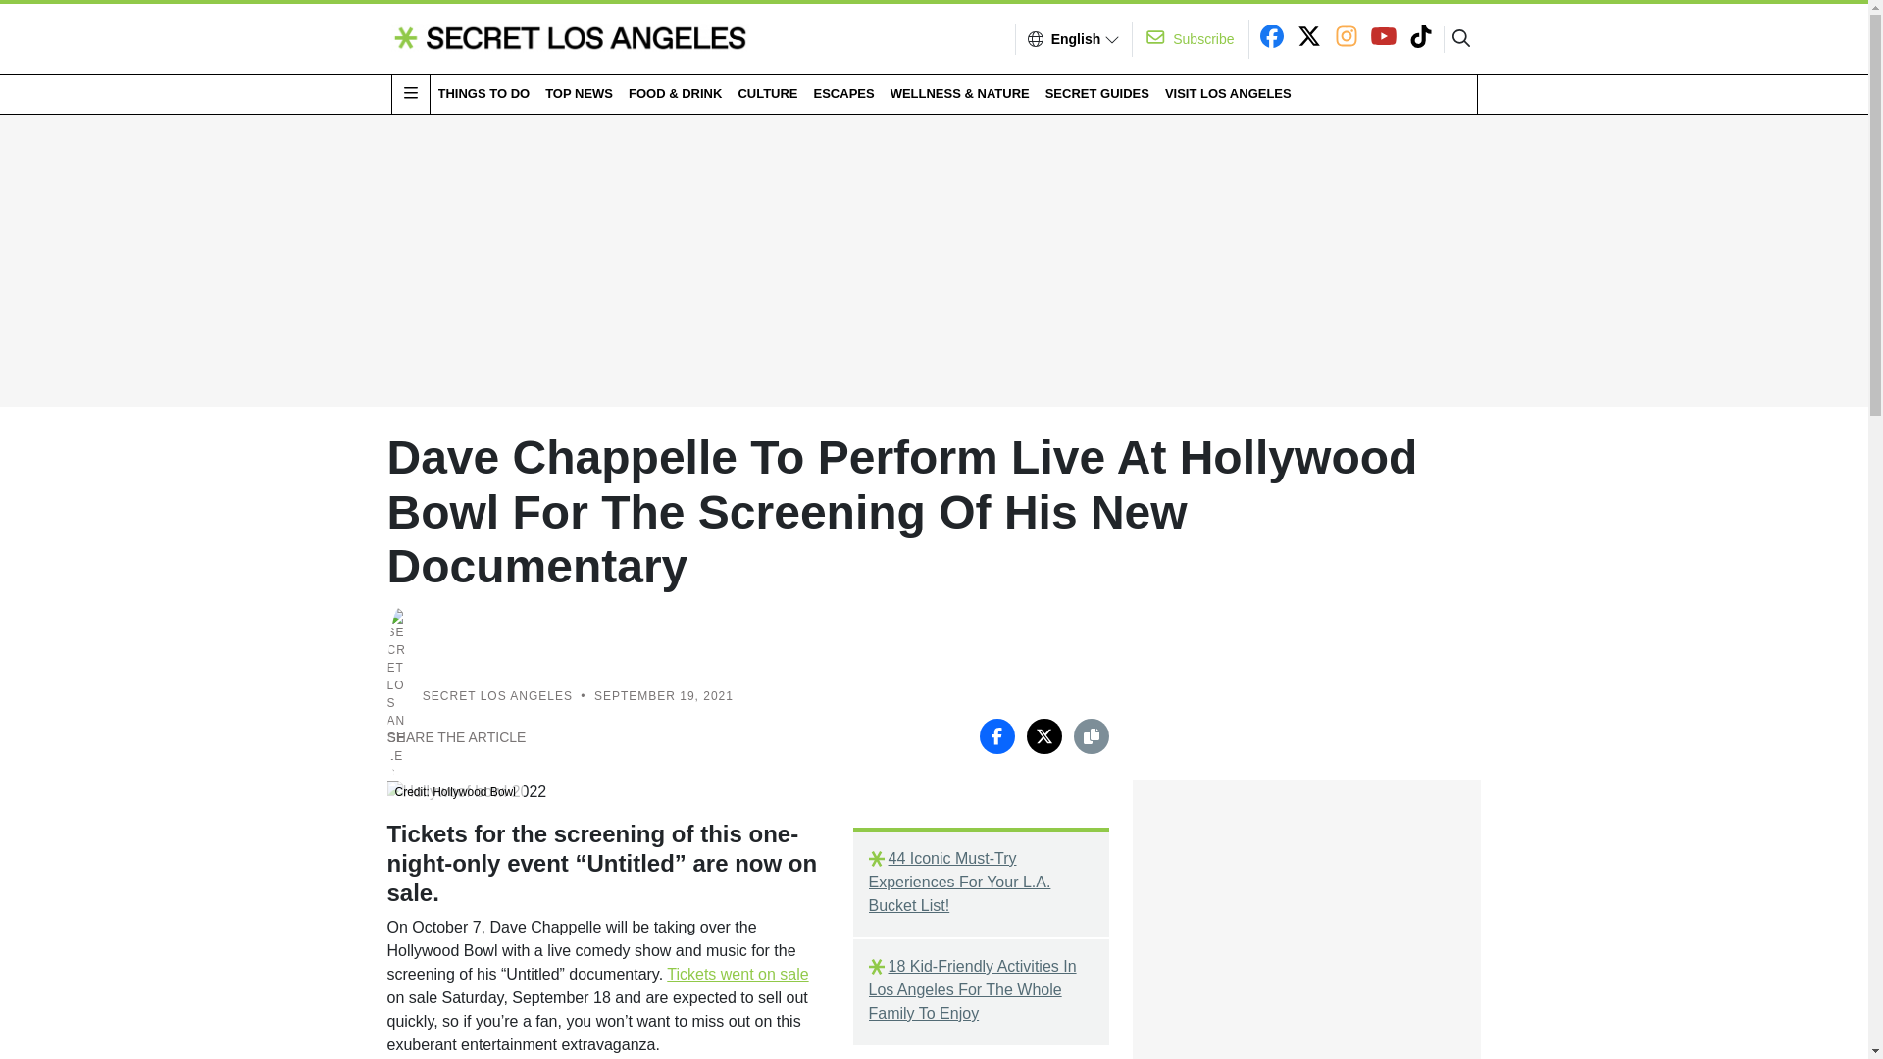 The width and height of the screenshot is (1883, 1059). Describe the element at coordinates (737, 974) in the screenshot. I see `Tickets went on sale` at that location.